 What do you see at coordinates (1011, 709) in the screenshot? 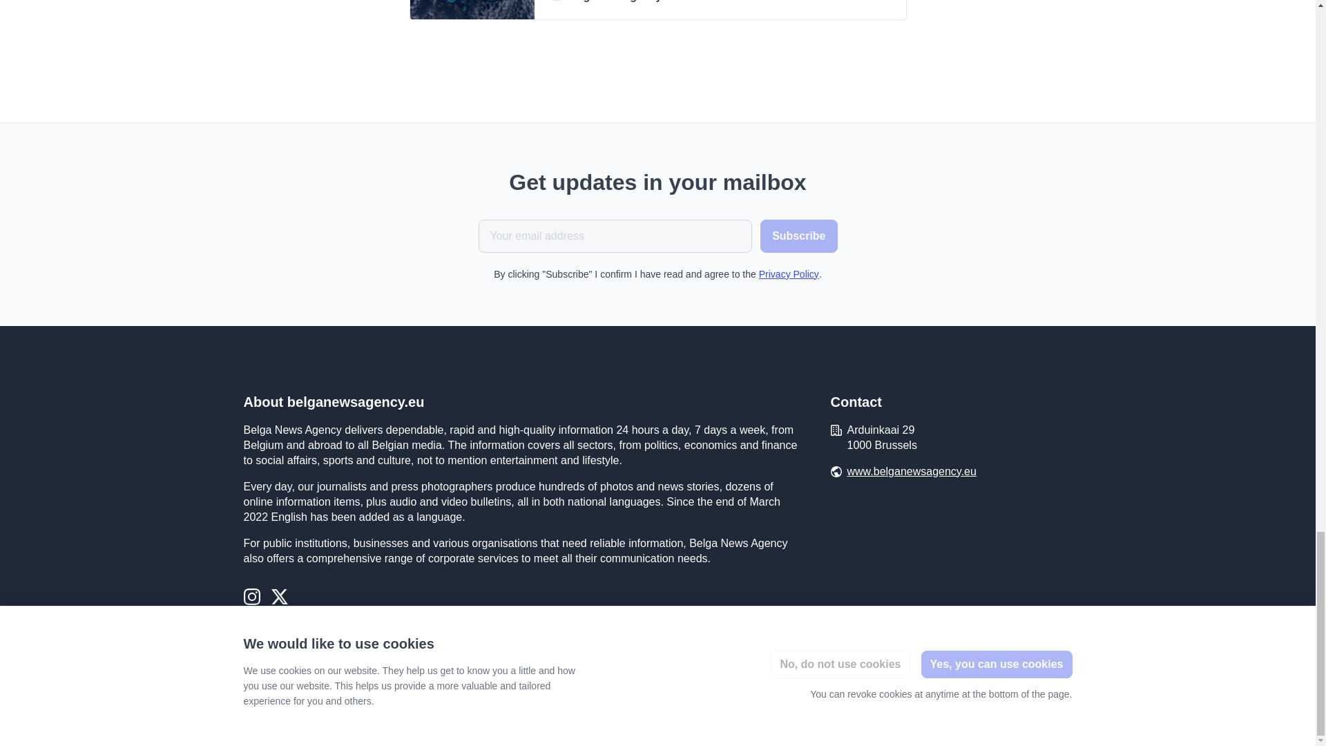
I see `Made with` at bounding box center [1011, 709].